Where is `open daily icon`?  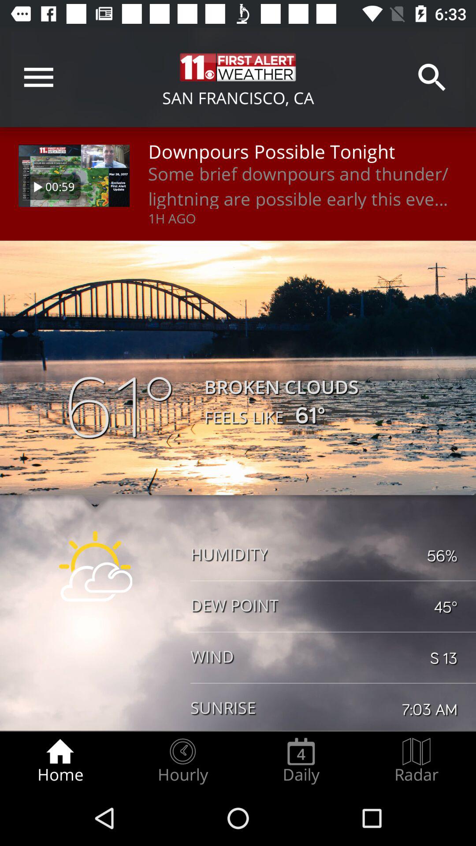 open daily icon is located at coordinates (301, 761).